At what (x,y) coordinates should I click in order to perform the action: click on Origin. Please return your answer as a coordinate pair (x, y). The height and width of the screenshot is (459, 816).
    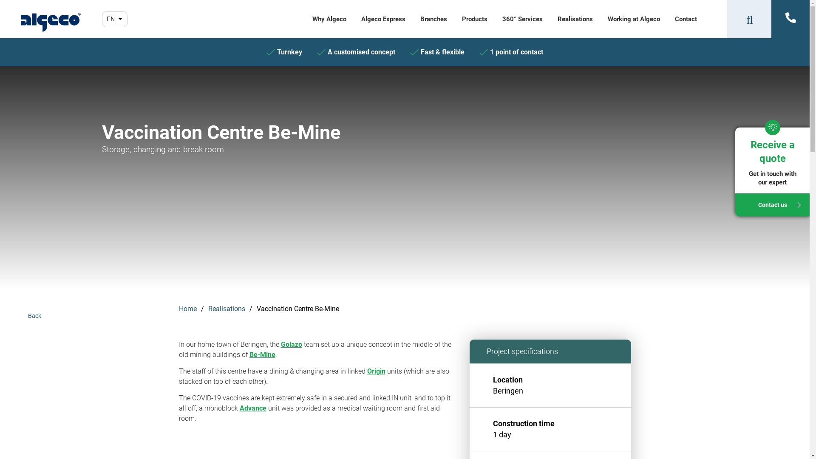
    Looking at the image, I should click on (377, 371).